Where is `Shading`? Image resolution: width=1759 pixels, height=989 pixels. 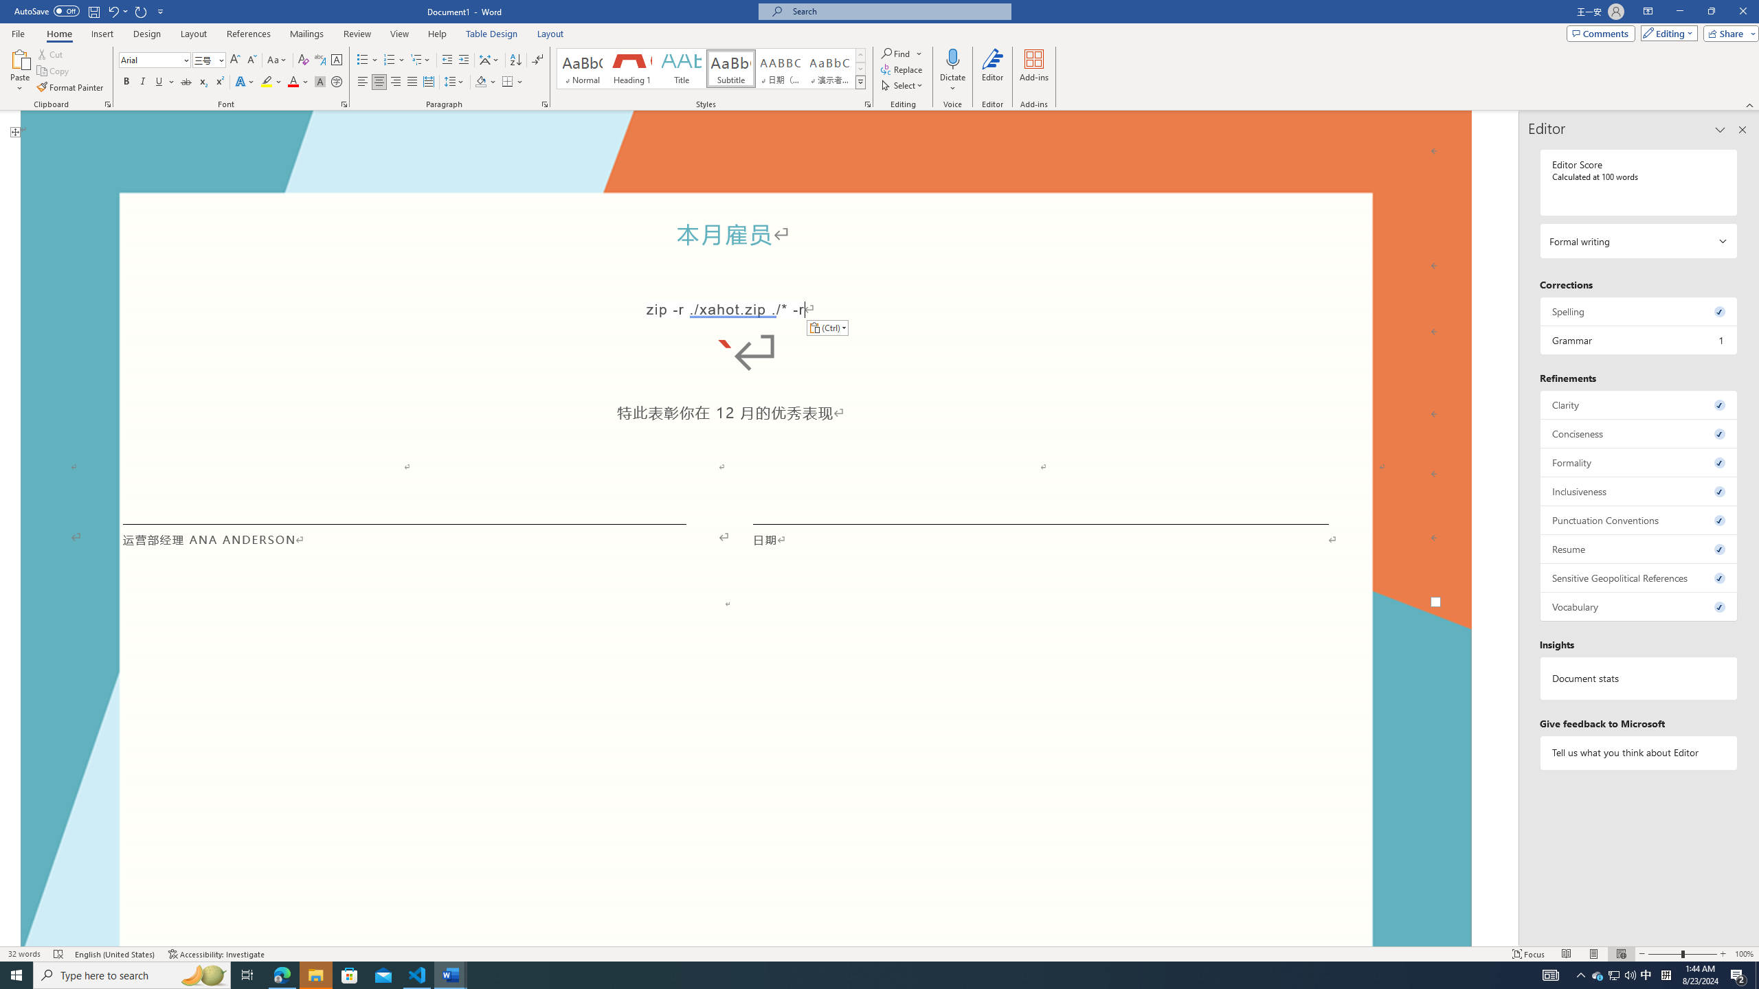
Shading is located at coordinates (486, 82).